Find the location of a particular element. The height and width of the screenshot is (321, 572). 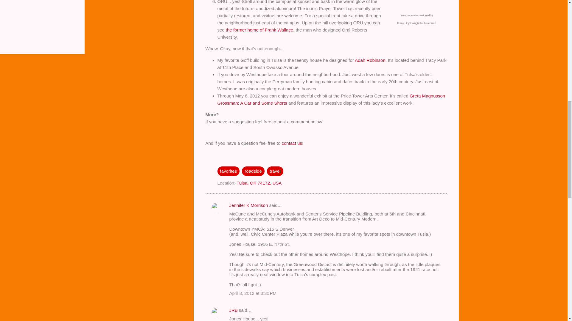

Jennifer K Morrison is located at coordinates (248, 205).